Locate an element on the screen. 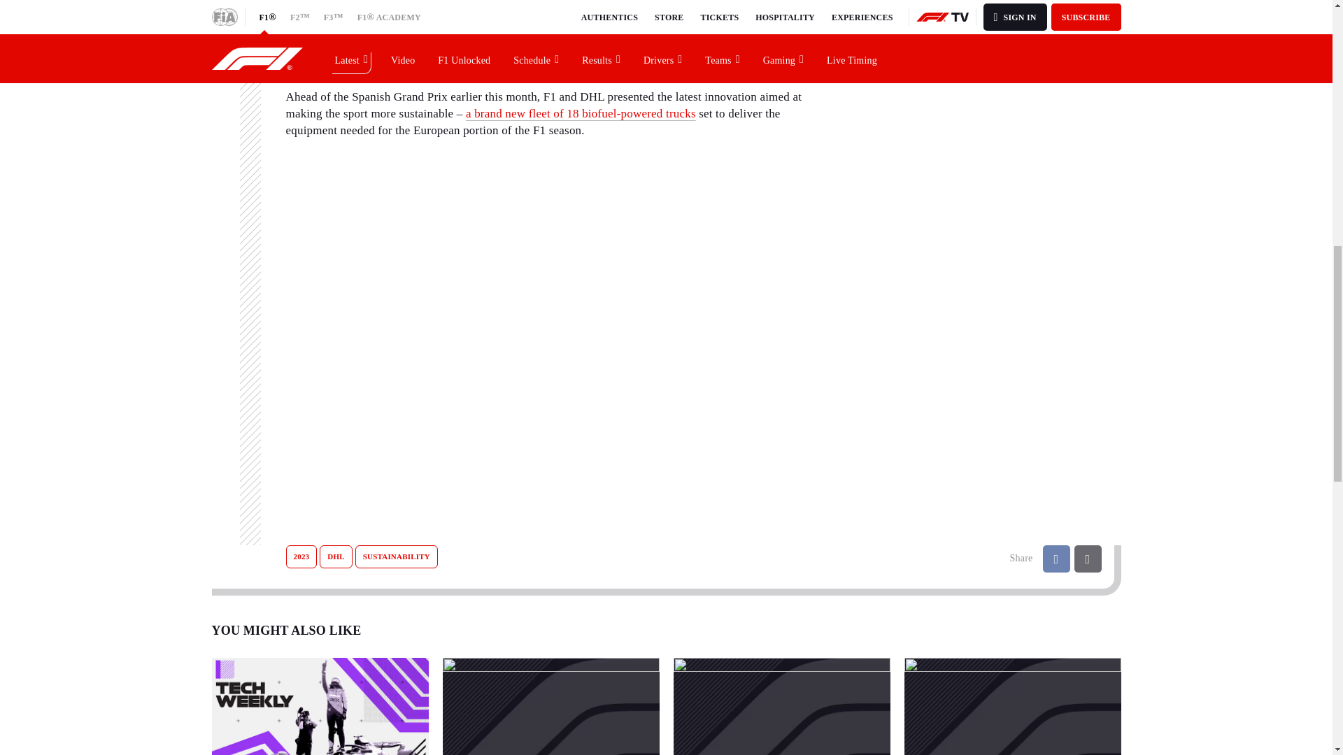 The image size is (1343, 755). Discover more news is located at coordinates (940, 1).